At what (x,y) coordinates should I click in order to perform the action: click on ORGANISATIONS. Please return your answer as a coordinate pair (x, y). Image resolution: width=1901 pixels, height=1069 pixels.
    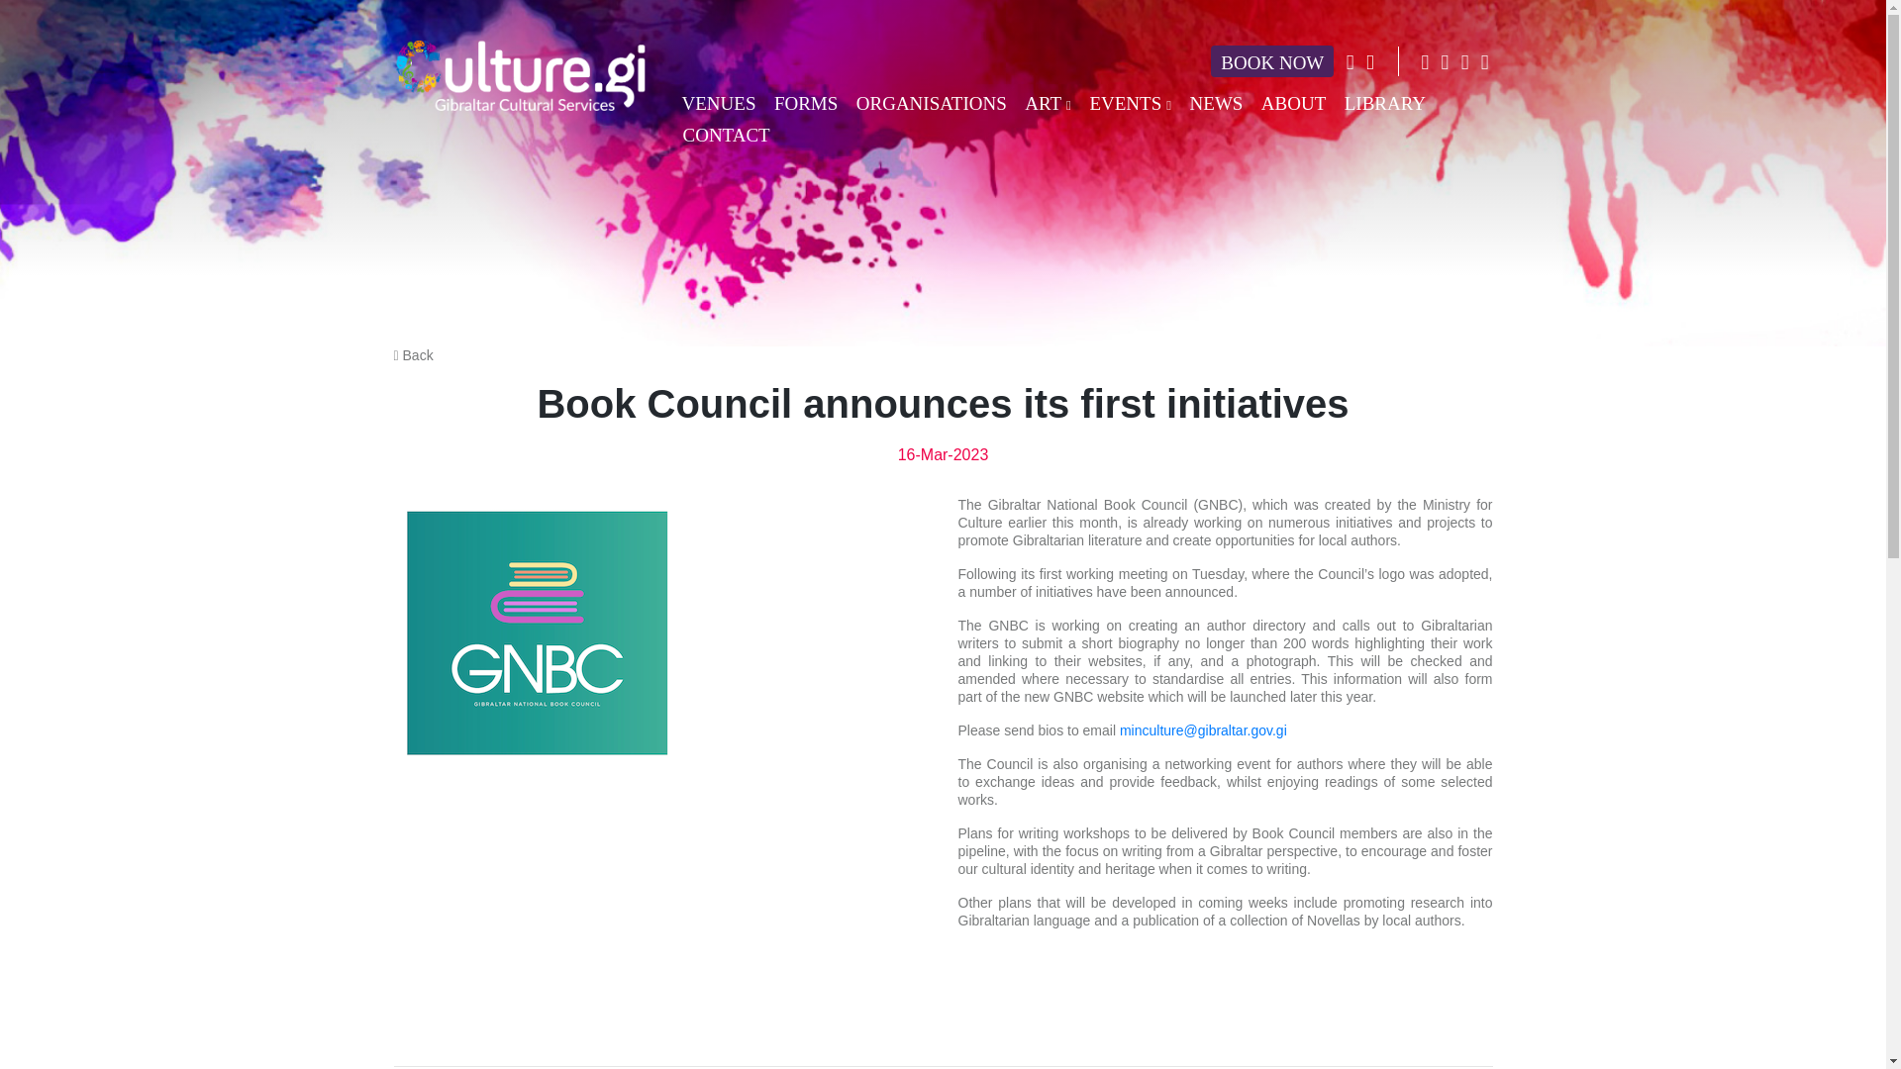
    Looking at the image, I should click on (931, 101).